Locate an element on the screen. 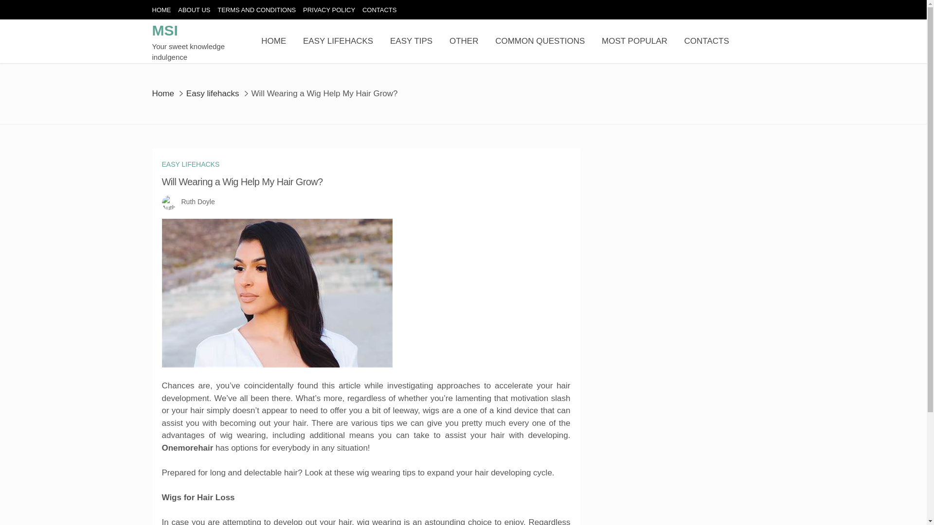 The image size is (934, 525). Home is located at coordinates (162, 93).